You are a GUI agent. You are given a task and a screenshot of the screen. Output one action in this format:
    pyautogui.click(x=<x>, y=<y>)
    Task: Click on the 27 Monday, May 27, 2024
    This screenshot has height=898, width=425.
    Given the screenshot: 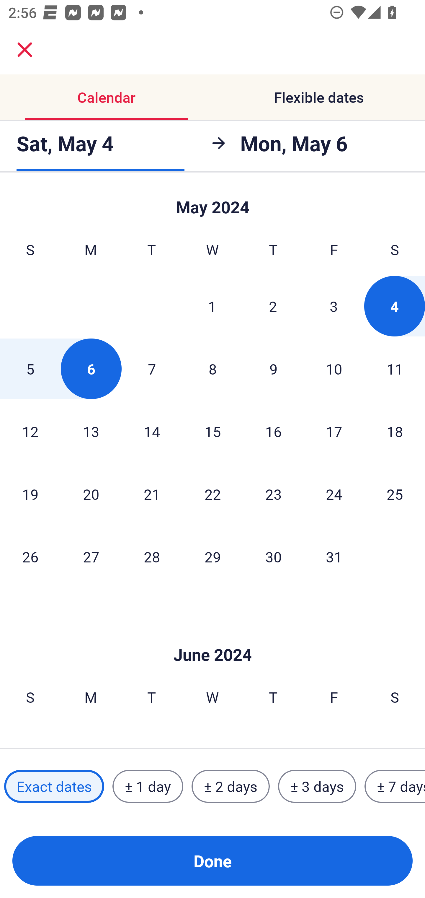 What is the action you would take?
    pyautogui.click(x=91, y=557)
    